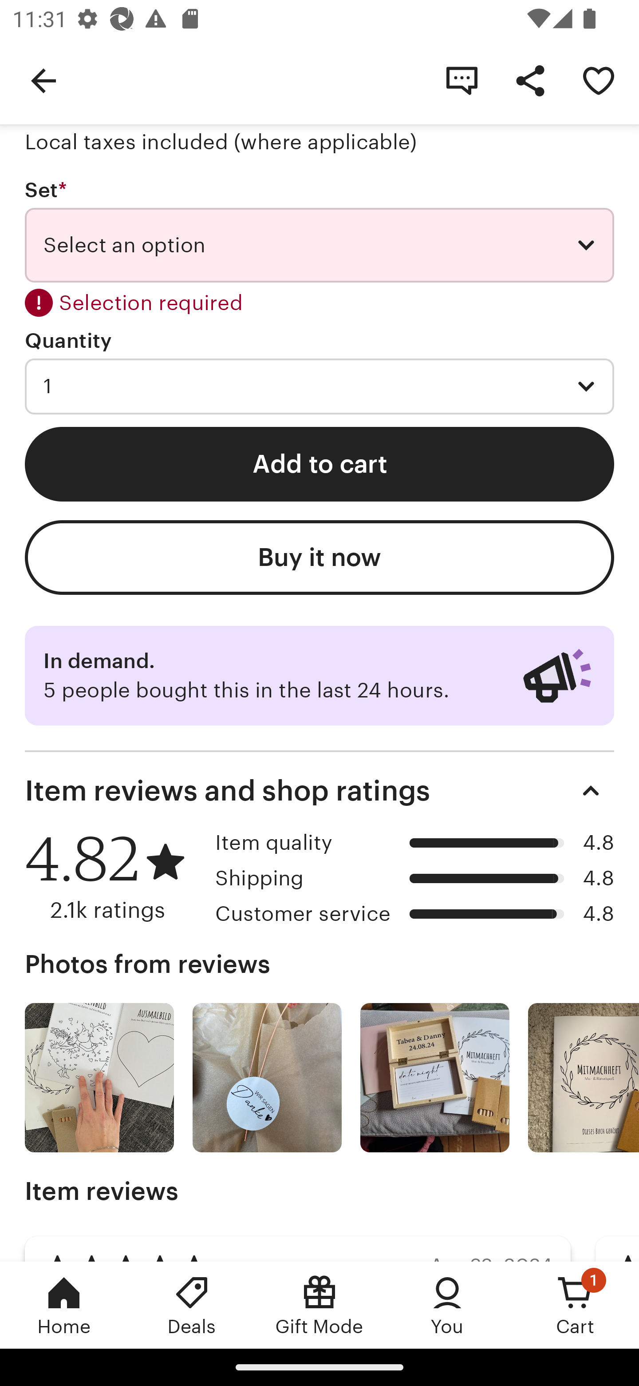 The height and width of the screenshot is (1386, 639). I want to click on Item reviews and shop ratings, so click(319, 791).